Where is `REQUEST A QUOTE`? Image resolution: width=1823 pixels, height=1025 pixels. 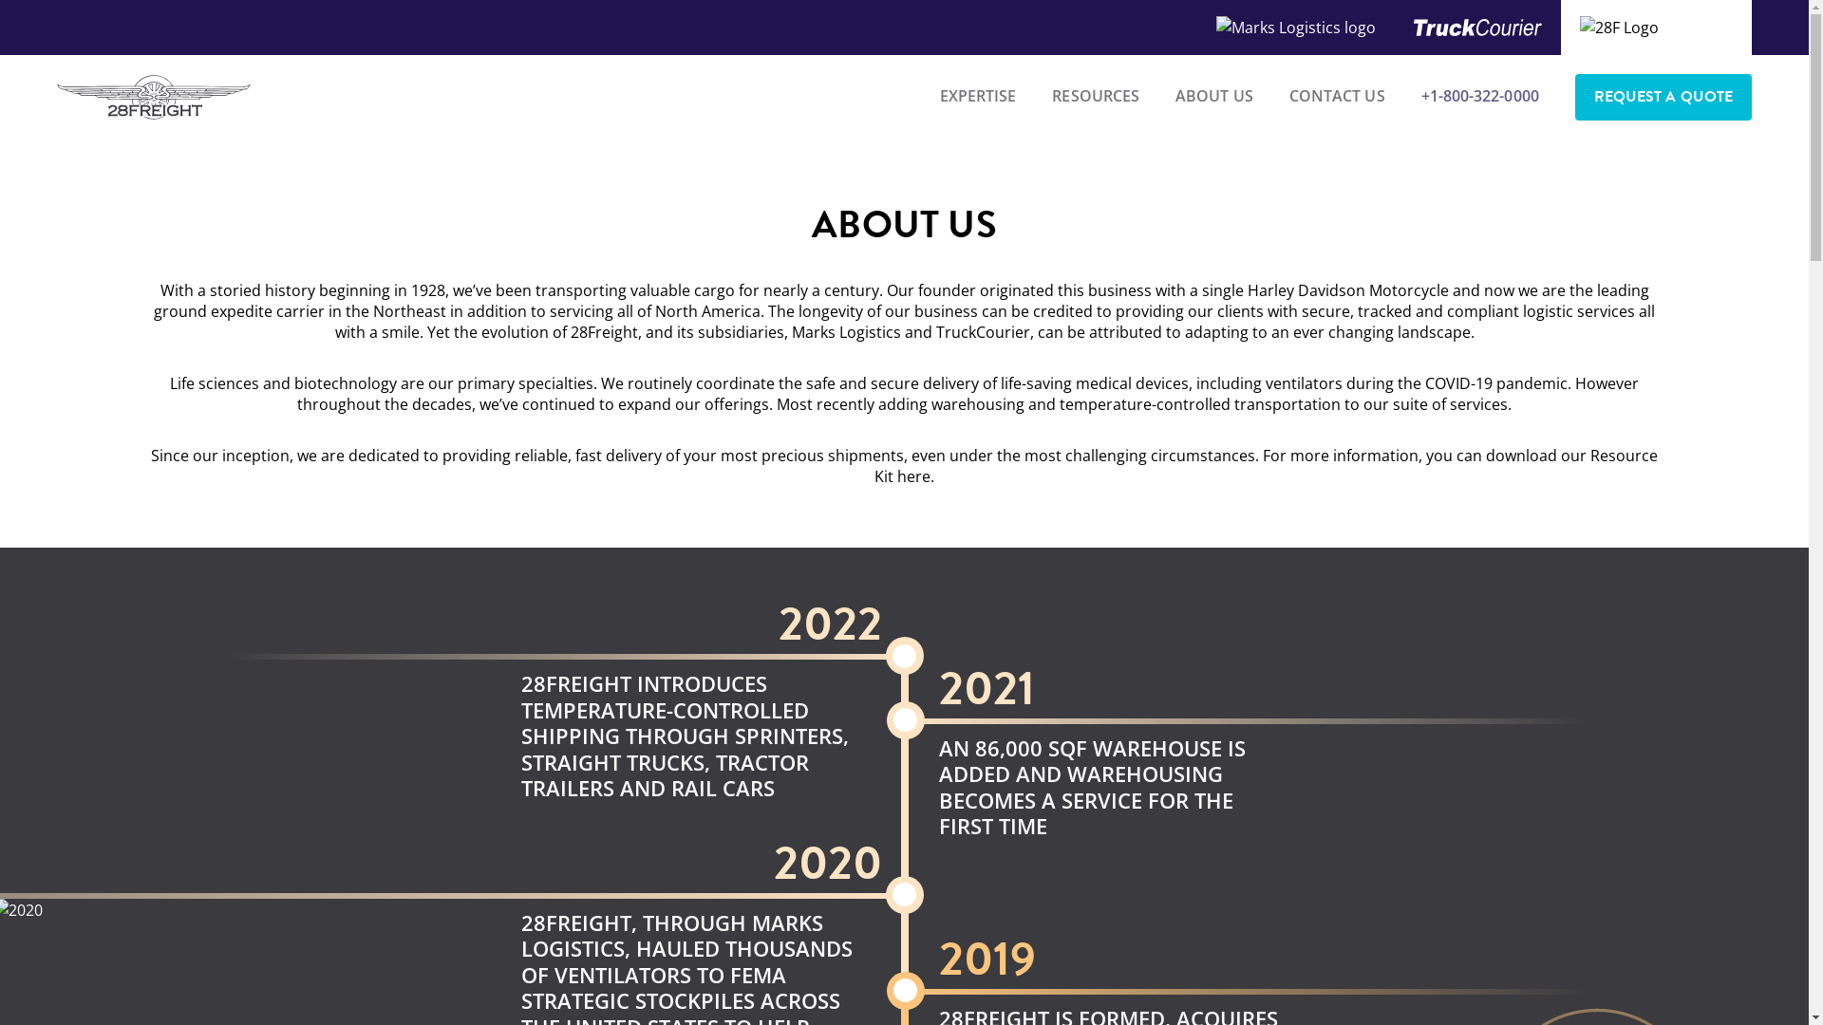 REQUEST A QUOTE is located at coordinates (1663, 97).